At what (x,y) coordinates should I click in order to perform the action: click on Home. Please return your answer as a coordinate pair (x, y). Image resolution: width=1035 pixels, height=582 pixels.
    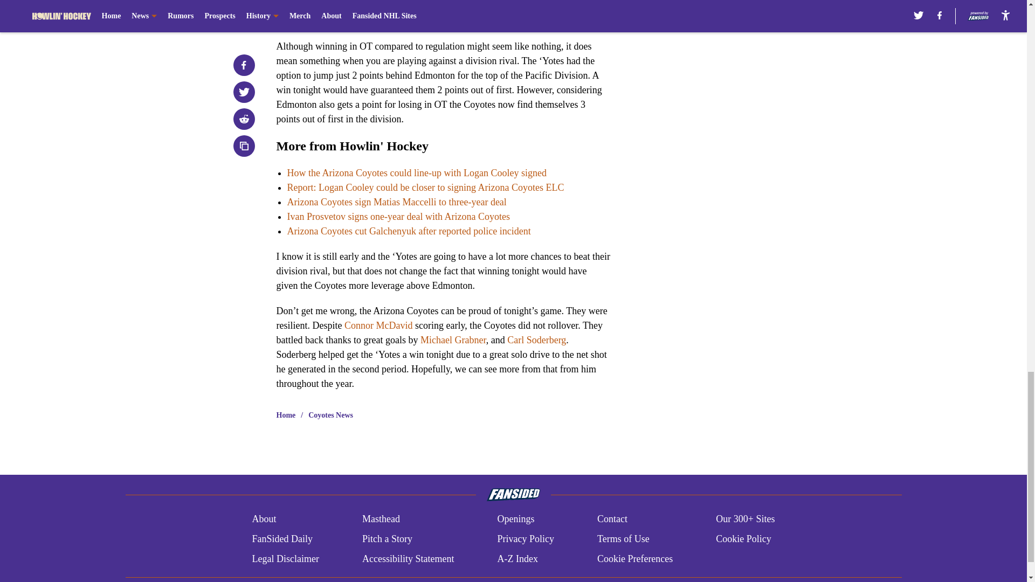
    Looking at the image, I should click on (286, 415).